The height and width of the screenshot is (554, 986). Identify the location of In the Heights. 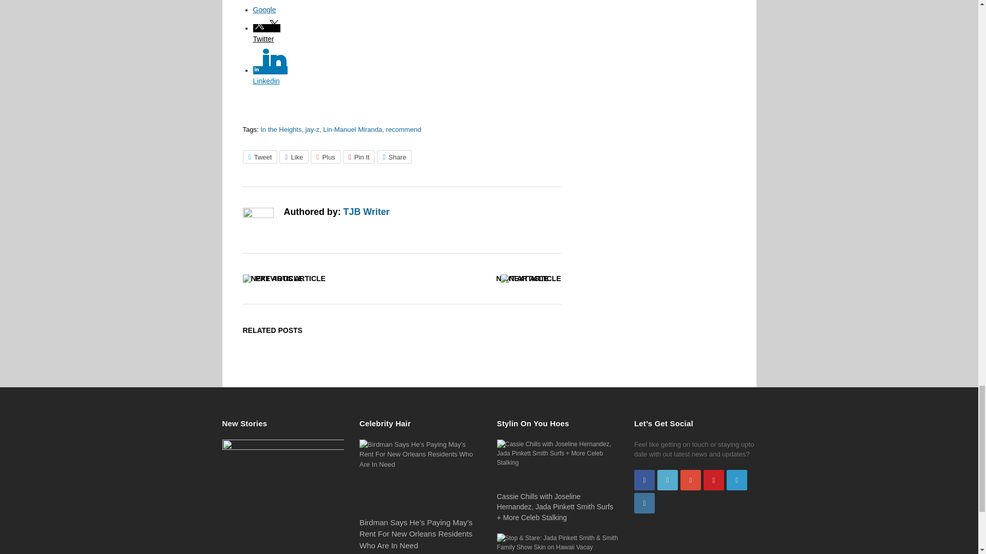
(280, 129).